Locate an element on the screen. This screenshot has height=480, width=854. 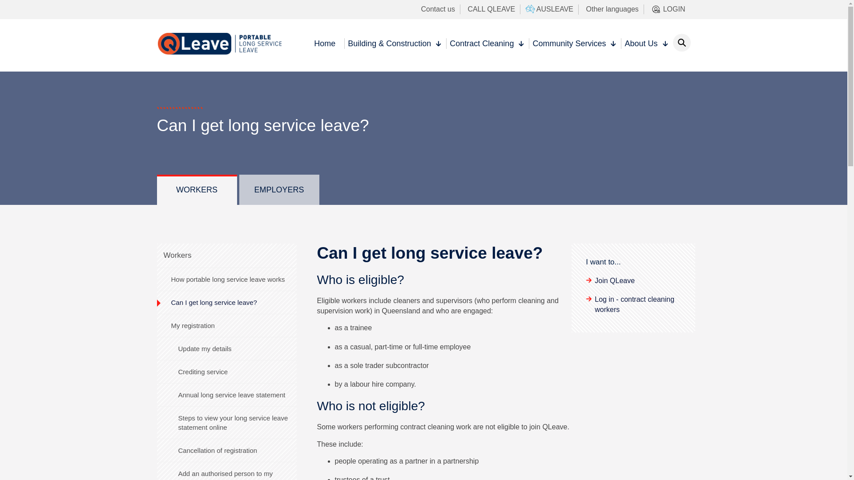
AUSLEAVE is located at coordinates (551, 10).